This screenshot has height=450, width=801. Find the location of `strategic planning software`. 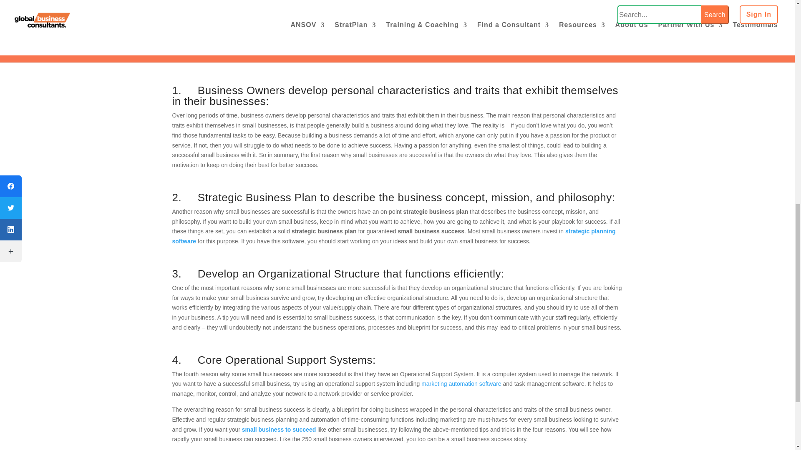

strategic planning software is located at coordinates (393, 236).